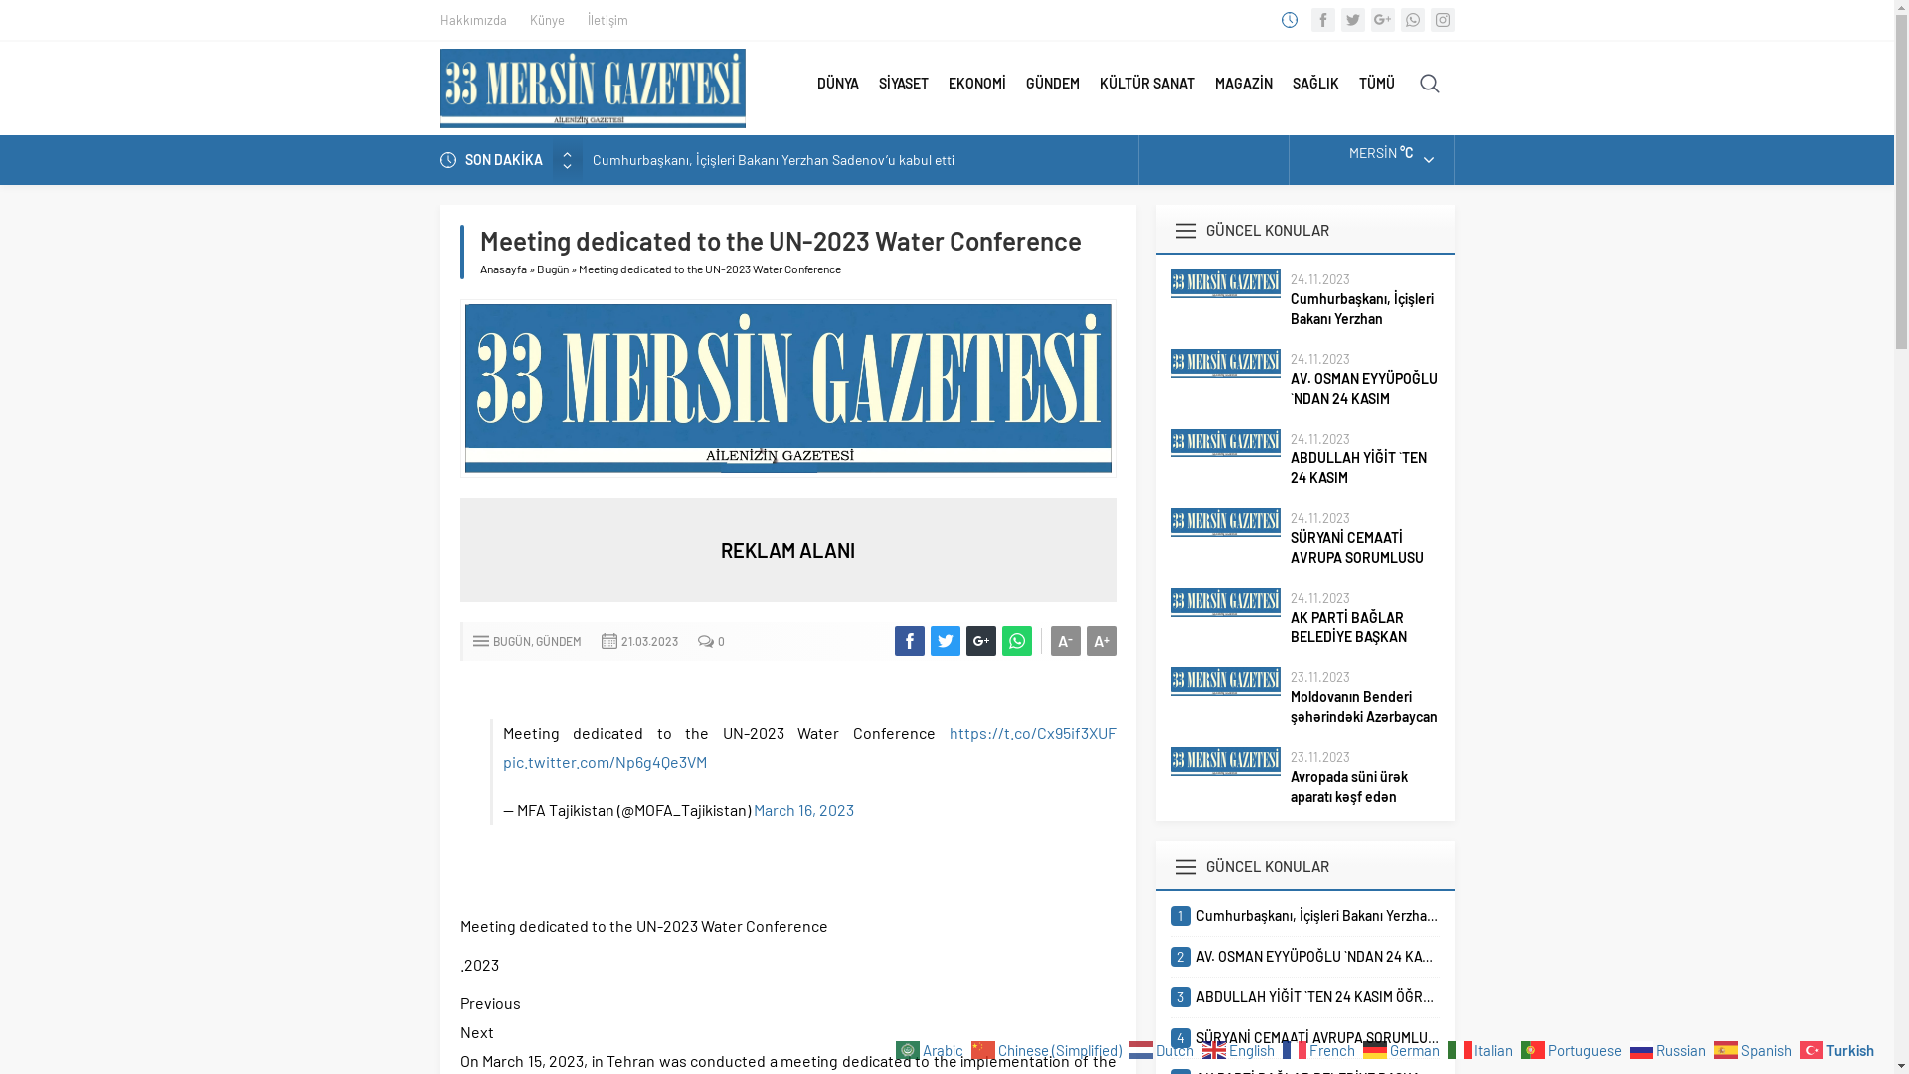  What do you see at coordinates (1164, 1048) in the screenshot?
I see `Dutch` at bounding box center [1164, 1048].